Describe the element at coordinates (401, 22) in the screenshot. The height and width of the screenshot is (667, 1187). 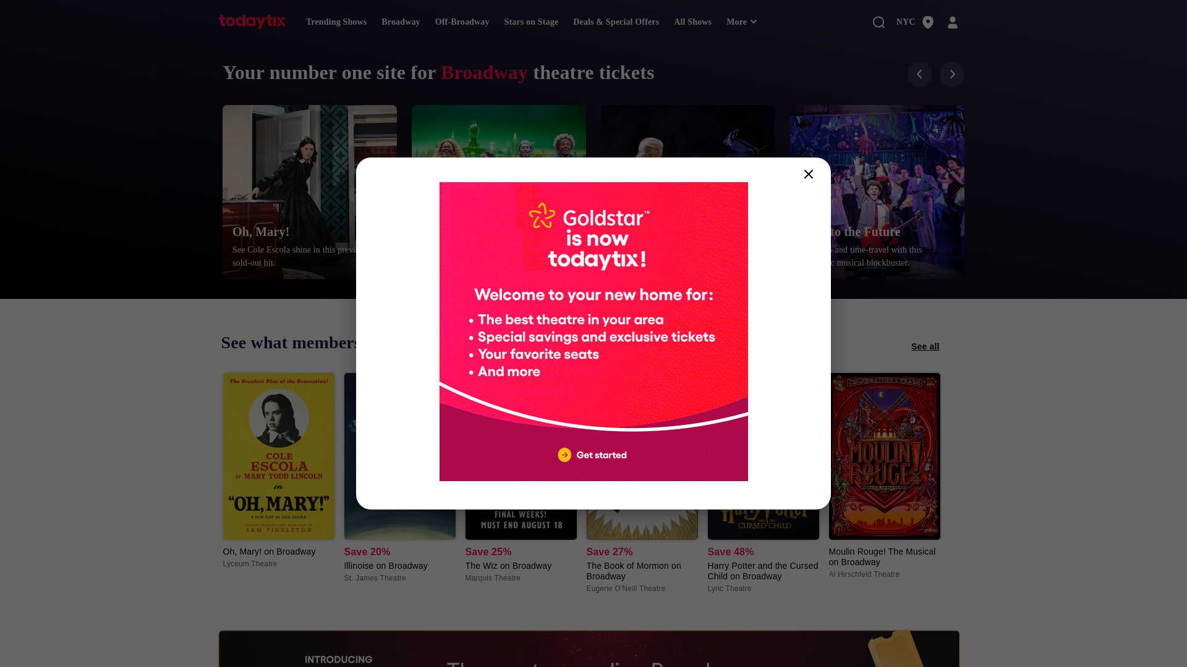
I see `Broadway` at that location.